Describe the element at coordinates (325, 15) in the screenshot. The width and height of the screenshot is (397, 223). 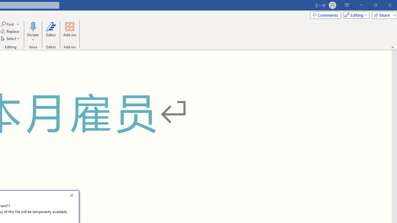
I see `Comments` at that location.